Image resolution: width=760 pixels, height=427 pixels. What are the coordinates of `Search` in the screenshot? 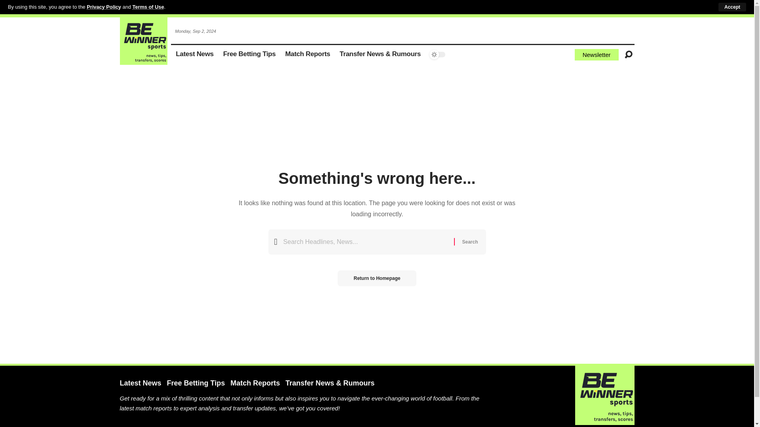 It's located at (469, 242).